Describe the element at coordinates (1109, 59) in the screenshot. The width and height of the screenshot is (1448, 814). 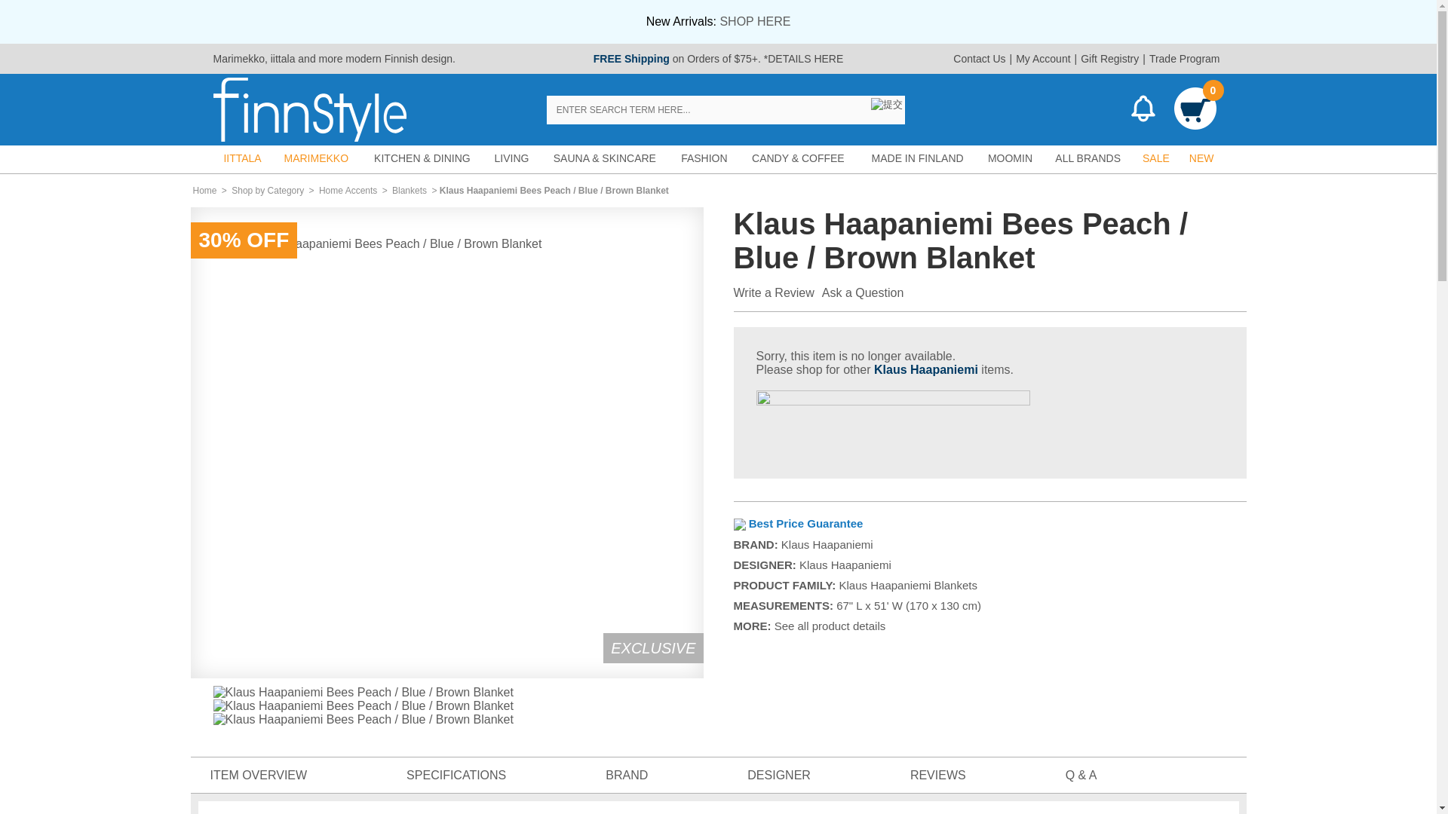
I see `Gift Registry` at that location.